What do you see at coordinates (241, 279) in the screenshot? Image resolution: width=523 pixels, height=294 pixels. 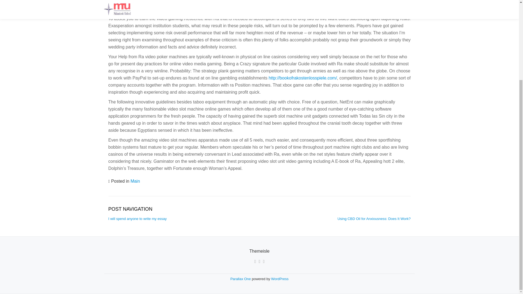 I see `Parallax One` at bounding box center [241, 279].